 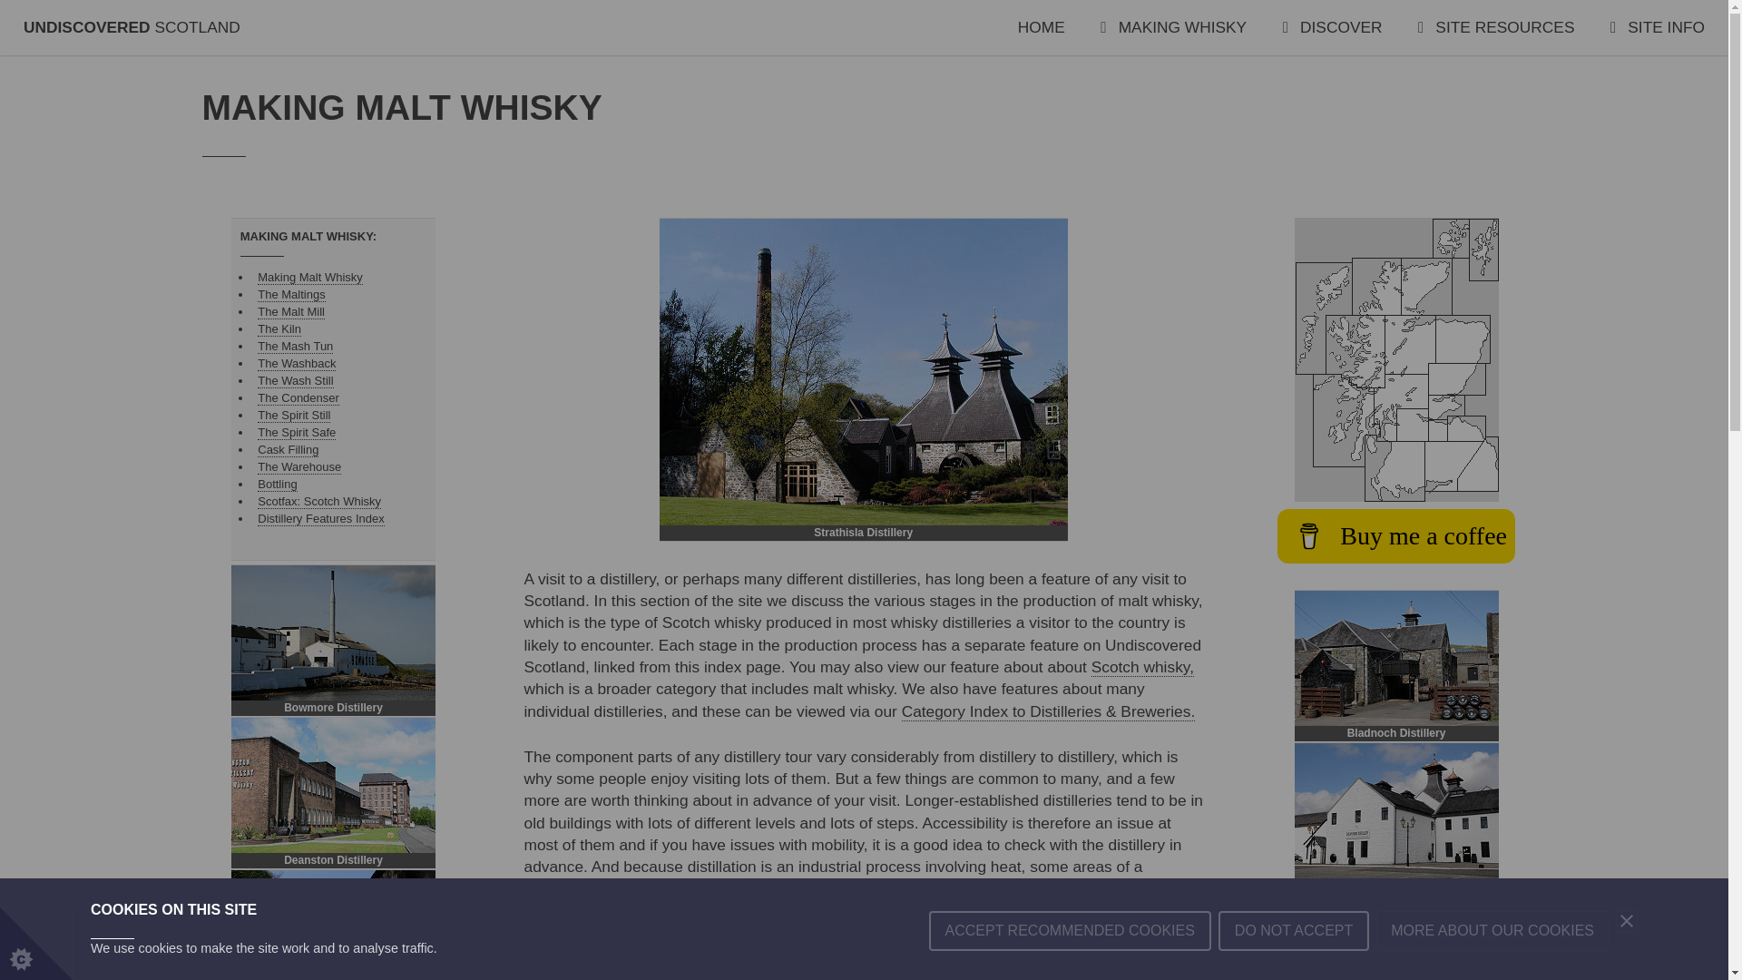 I want to click on MORE ABOUT OUR COOKIES, so click(x=1492, y=964).